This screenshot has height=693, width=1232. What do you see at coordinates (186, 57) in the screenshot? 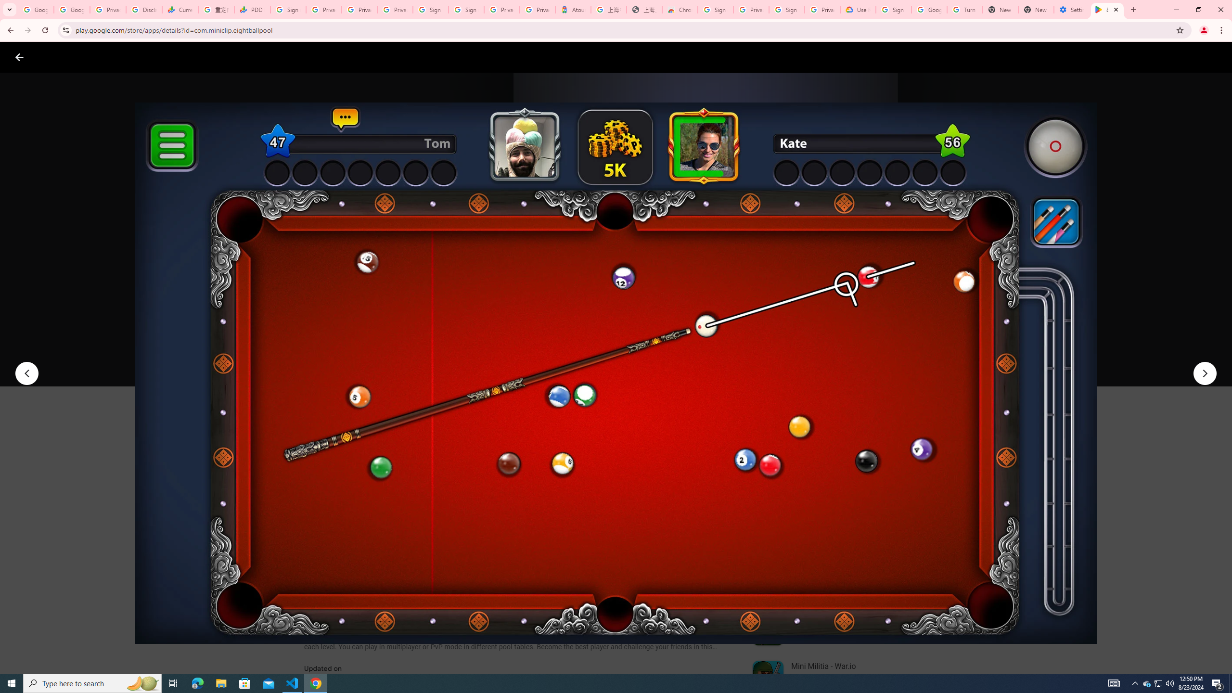
I see `Kids` at bounding box center [186, 57].